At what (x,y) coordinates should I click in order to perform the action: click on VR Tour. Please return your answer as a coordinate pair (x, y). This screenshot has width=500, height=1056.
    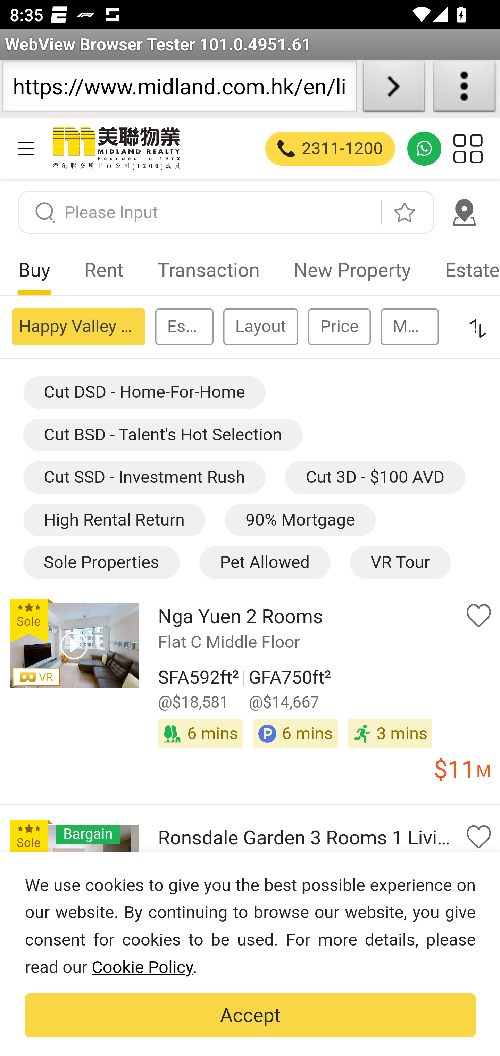
    Looking at the image, I should click on (399, 563).